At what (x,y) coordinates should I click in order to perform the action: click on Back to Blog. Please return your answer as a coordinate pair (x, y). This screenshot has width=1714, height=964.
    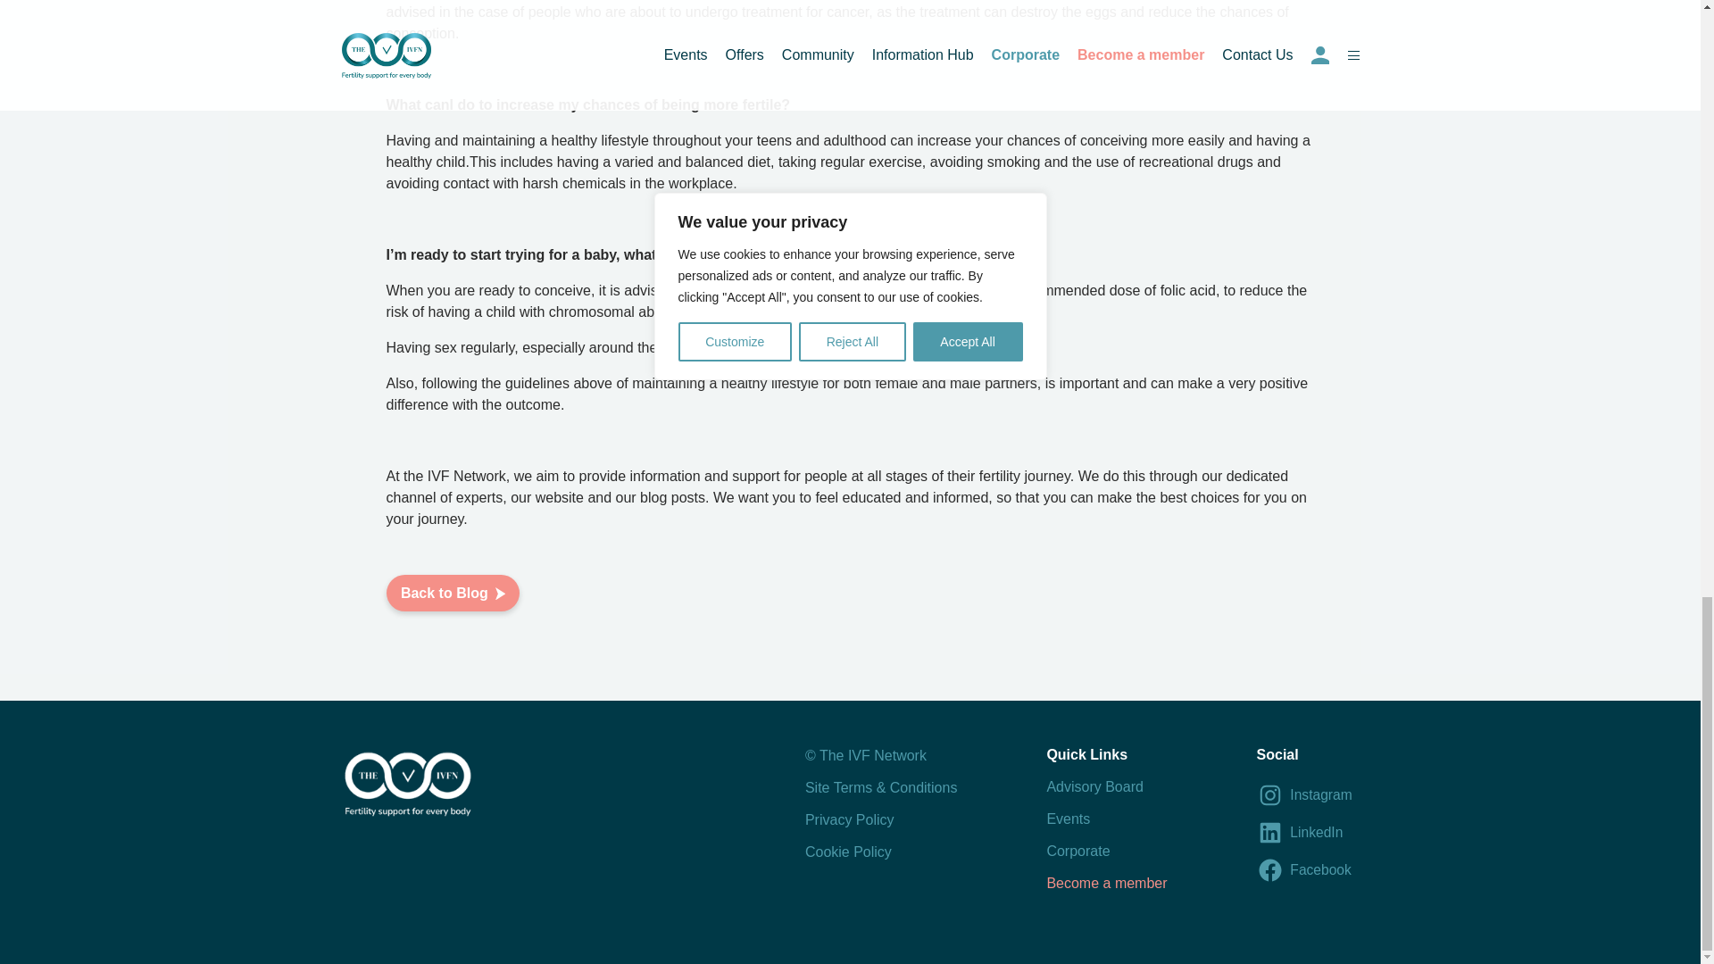
    Looking at the image, I should click on (452, 593).